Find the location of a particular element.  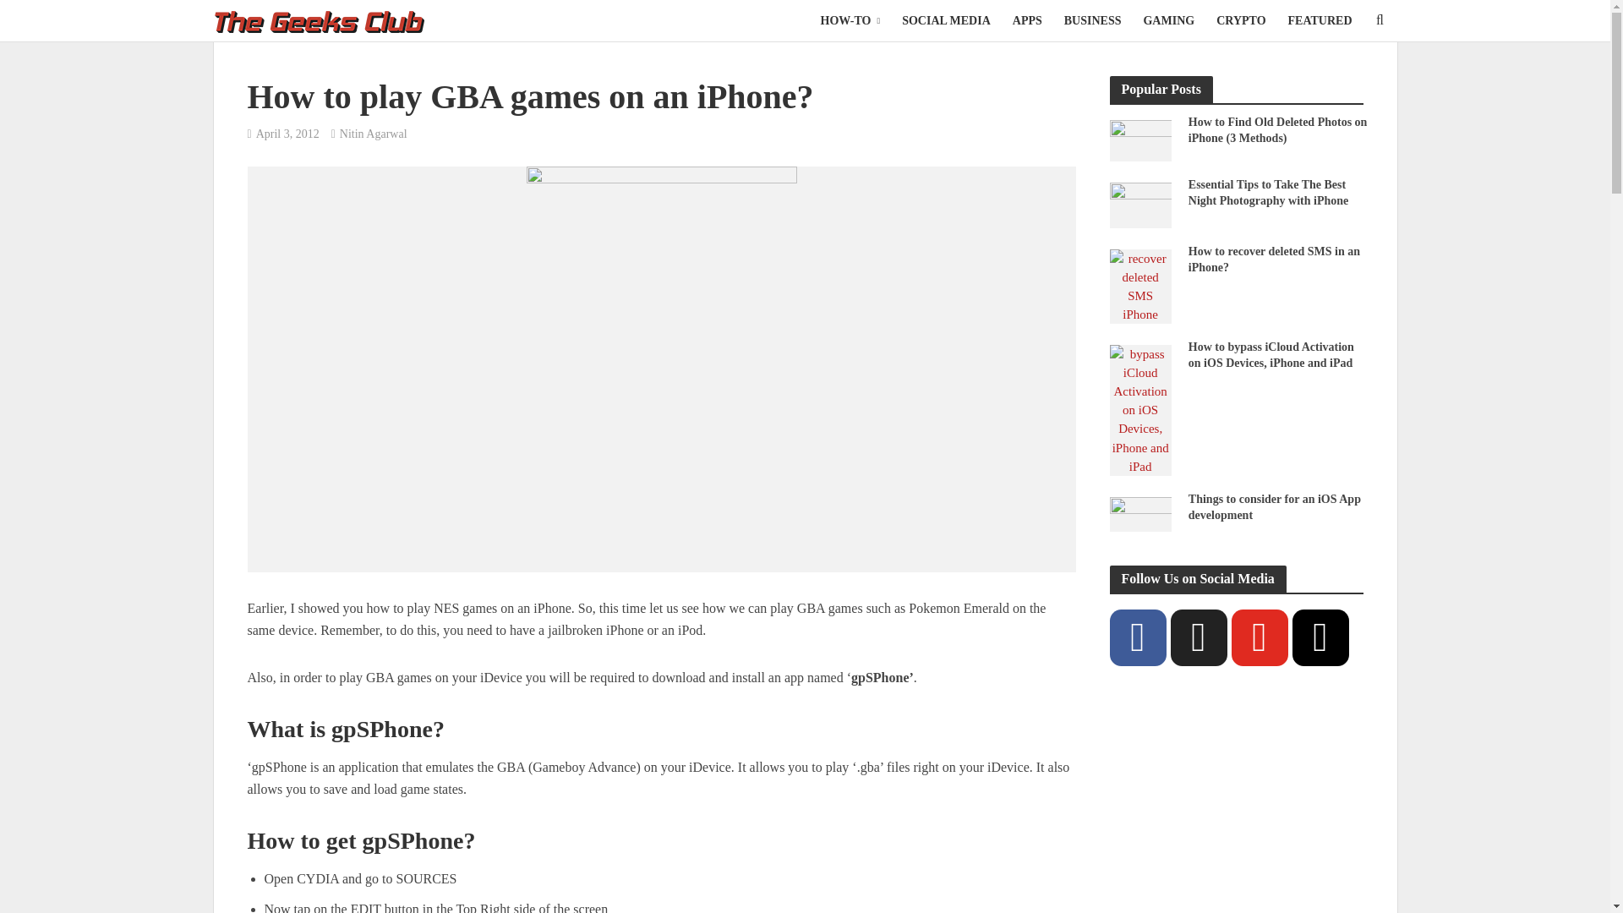

APPS is located at coordinates (1027, 20).